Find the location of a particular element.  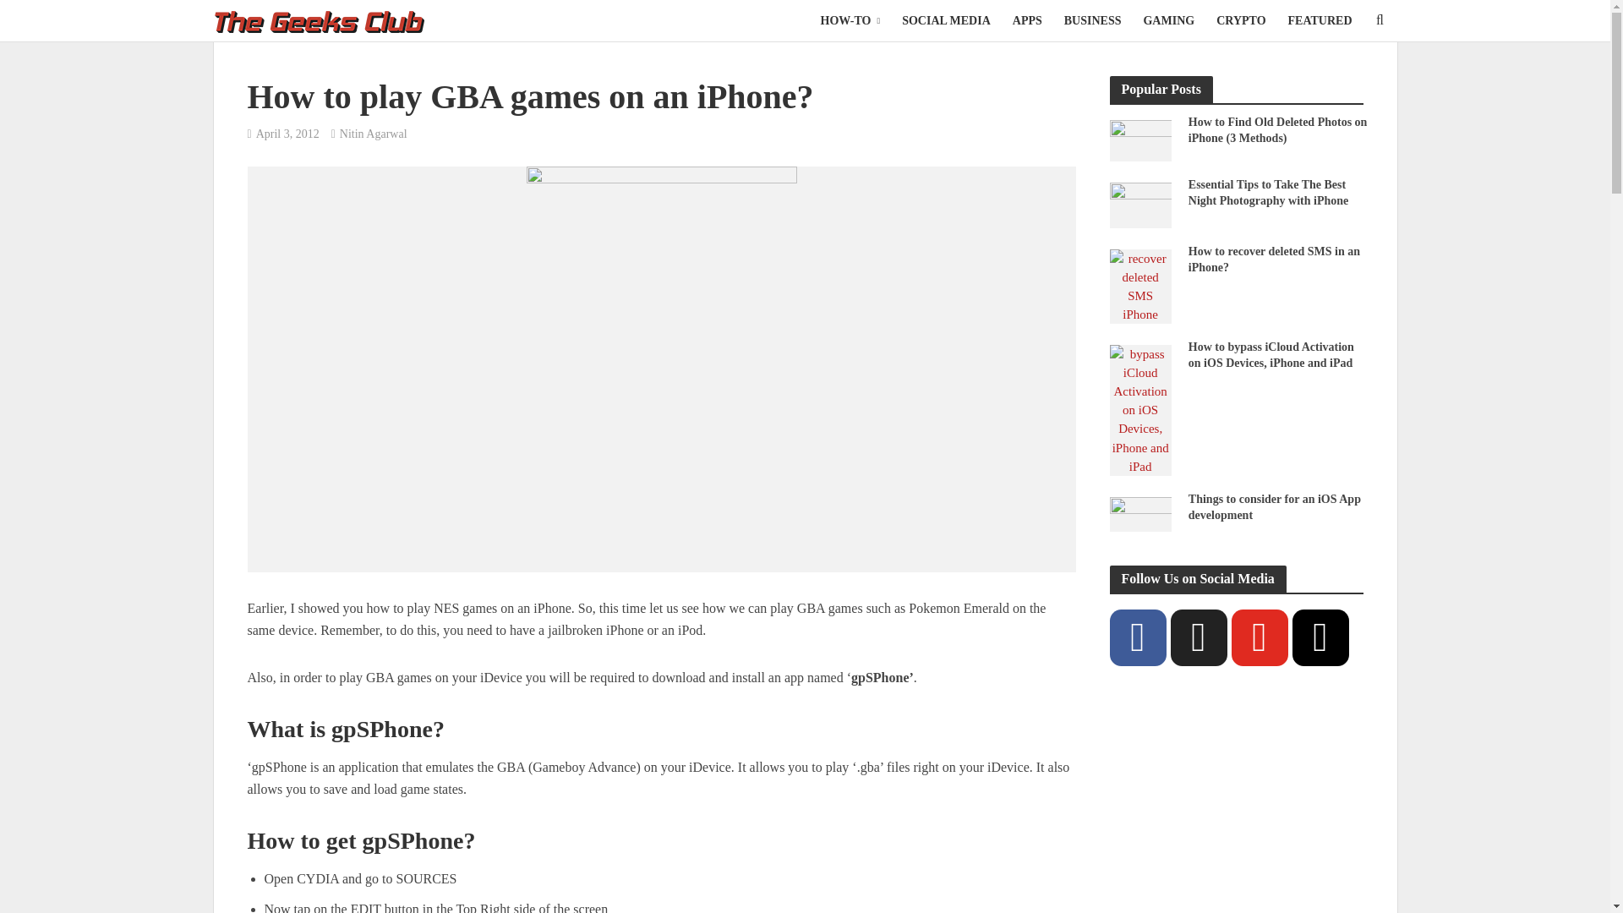

APPS is located at coordinates (1027, 20).